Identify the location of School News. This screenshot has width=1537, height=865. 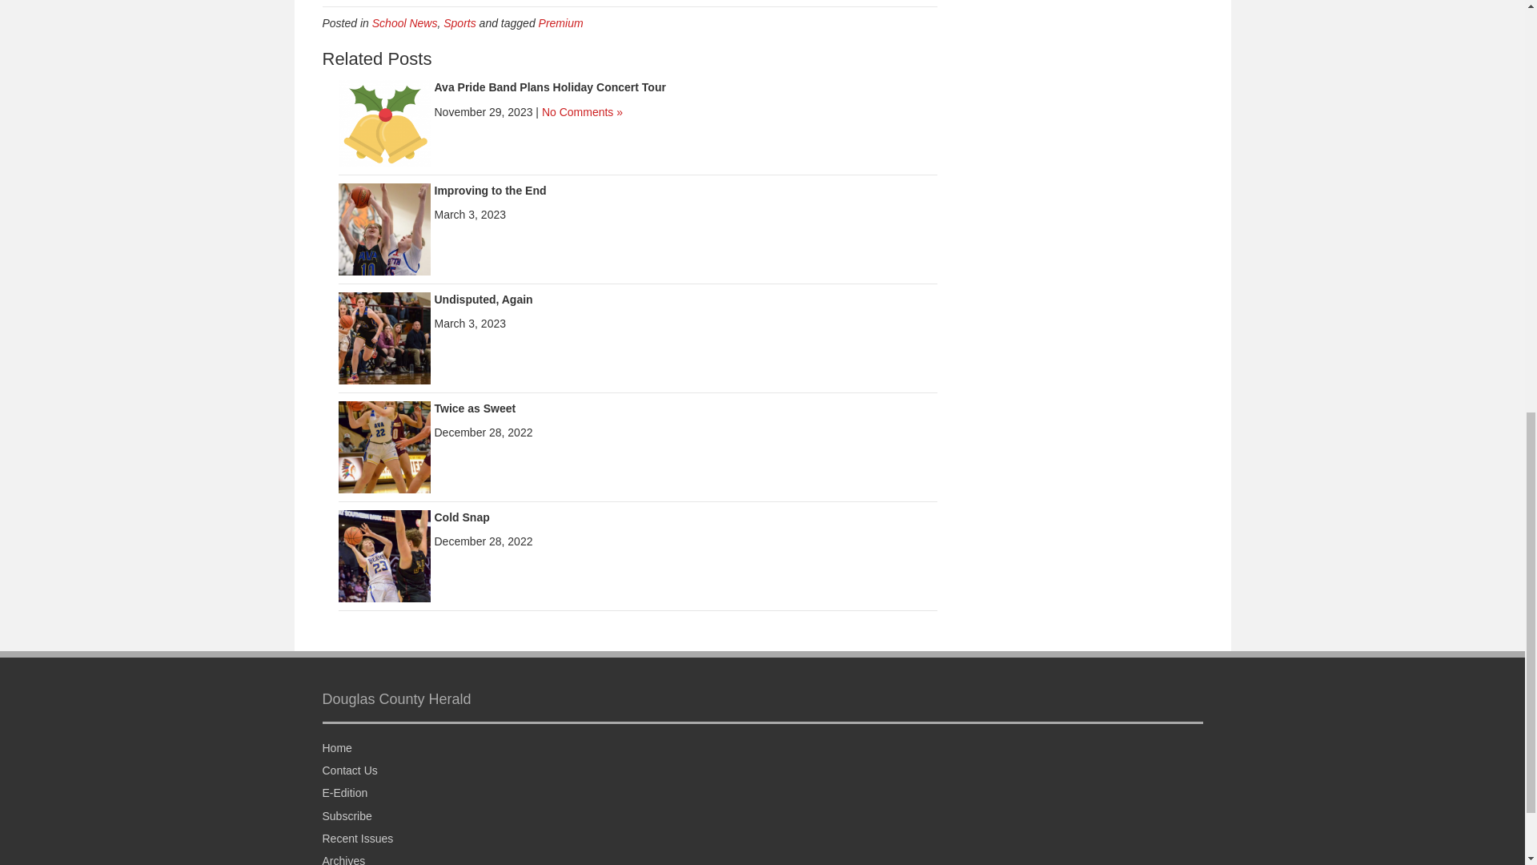
(405, 22).